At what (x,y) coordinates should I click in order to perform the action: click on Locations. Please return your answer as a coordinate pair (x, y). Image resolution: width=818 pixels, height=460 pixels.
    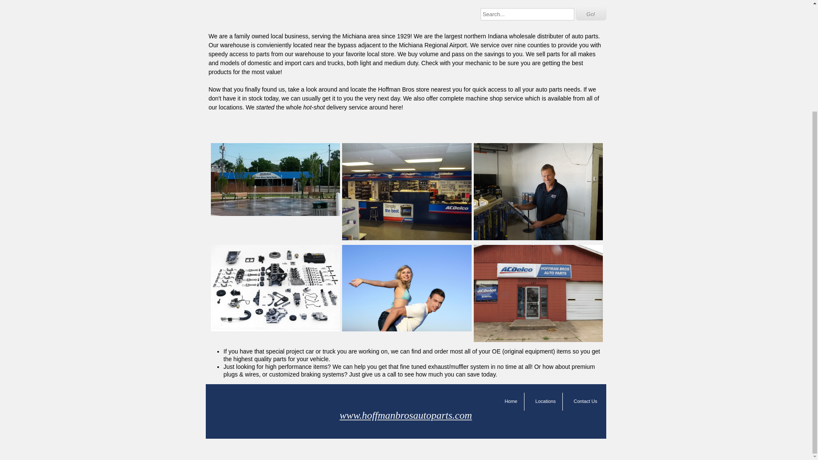
    Looking at the image, I should click on (545, 401).